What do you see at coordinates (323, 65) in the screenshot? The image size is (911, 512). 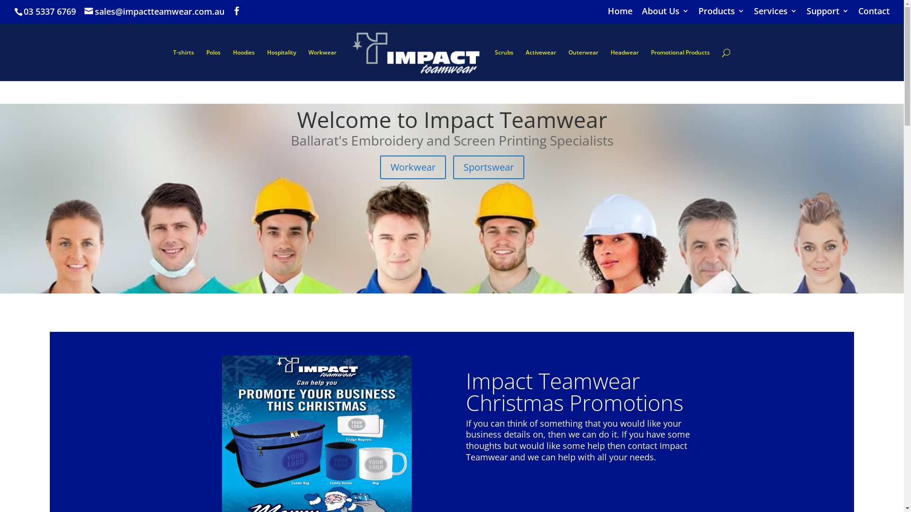 I see `Workwear` at bounding box center [323, 65].